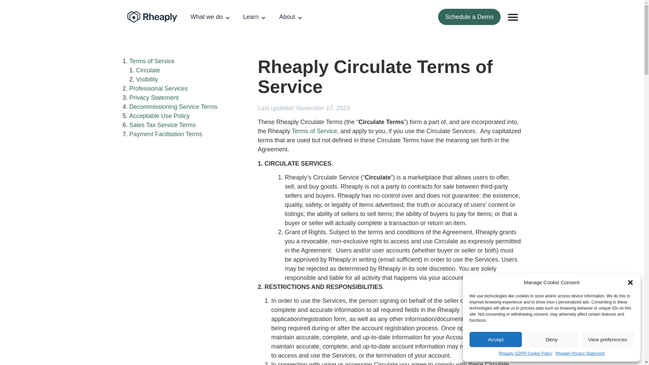  I want to click on About, so click(291, 17).